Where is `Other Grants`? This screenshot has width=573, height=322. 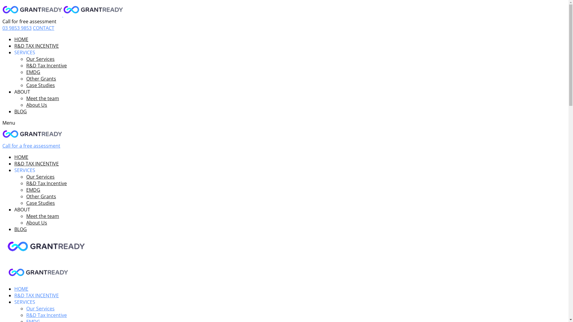
Other Grants is located at coordinates (41, 79).